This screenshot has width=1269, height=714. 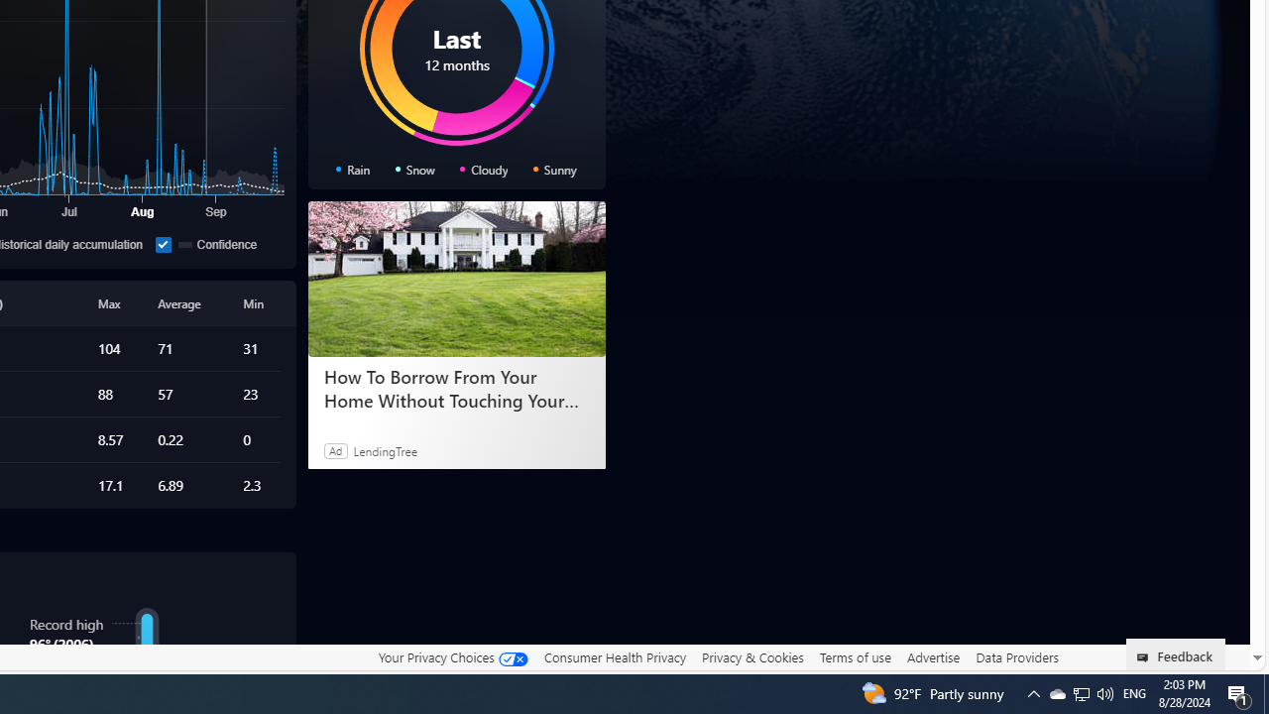 What do you see at coordinates (615, 656) in the screenshot?
I see `Consumer Health Privacy` at bounding box center [615, 656].